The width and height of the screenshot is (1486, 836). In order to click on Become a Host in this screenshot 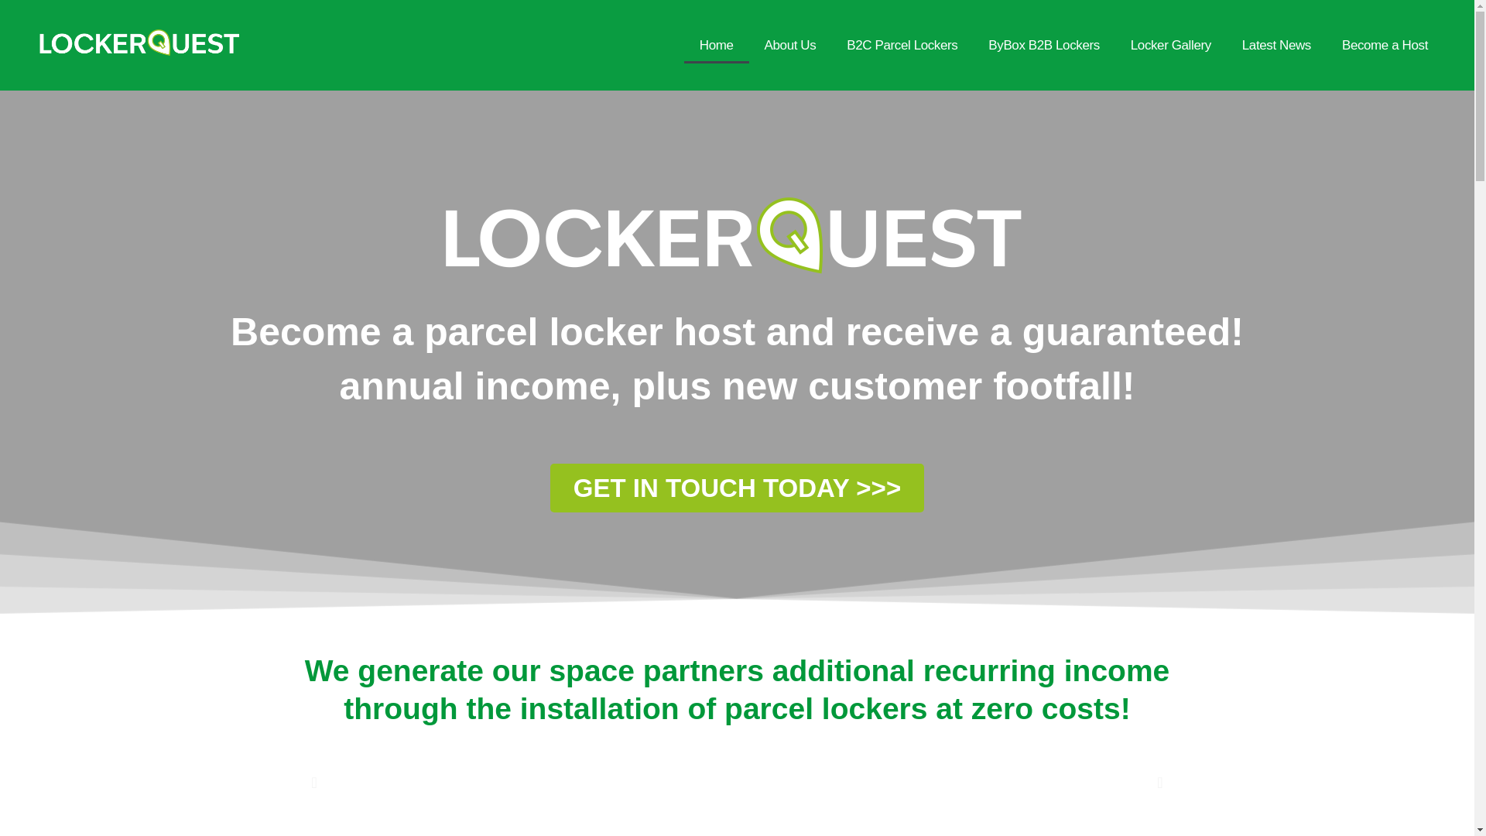, I will do `click(1385, 45)`.